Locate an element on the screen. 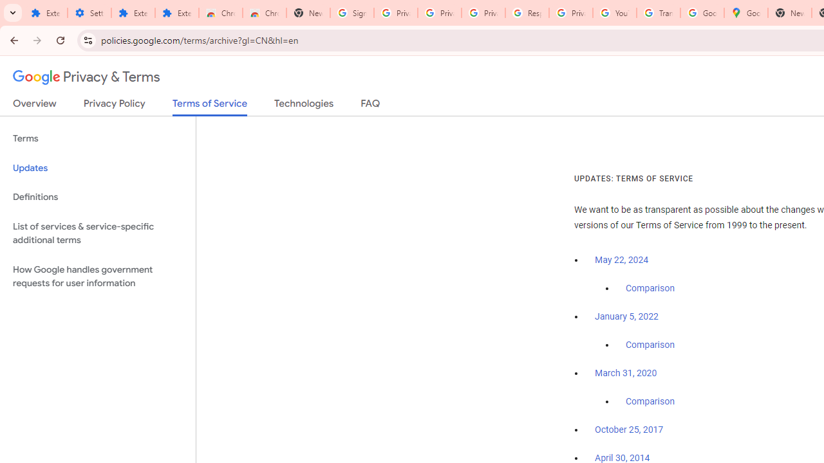 The height and width of the screenshot is (463, 824). May 22, 2024 is located at coordinates (622, 260).